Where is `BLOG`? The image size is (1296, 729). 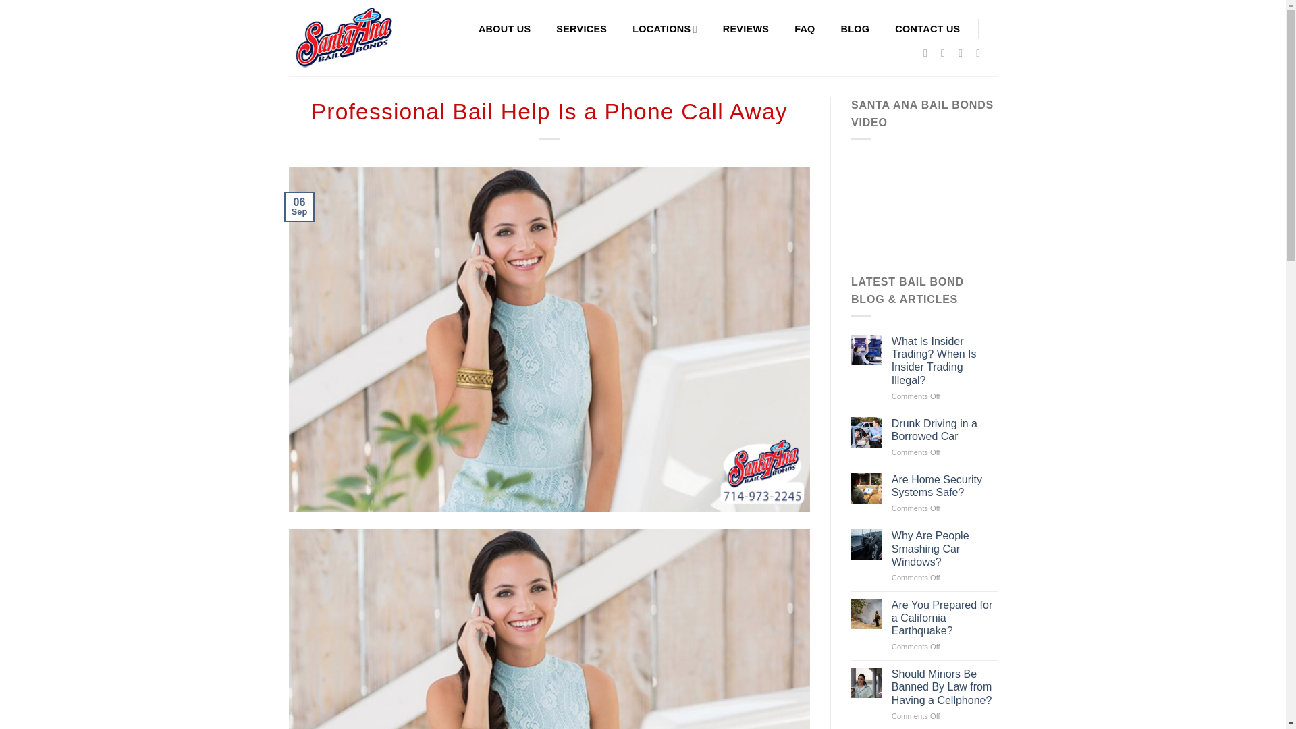 BLOG is located at coordinates (855, 28).